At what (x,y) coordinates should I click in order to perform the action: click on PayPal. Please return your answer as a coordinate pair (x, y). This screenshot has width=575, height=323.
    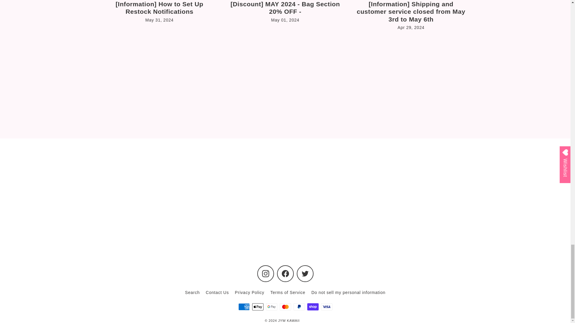
    Looking at the image, I should click on (299, 307).